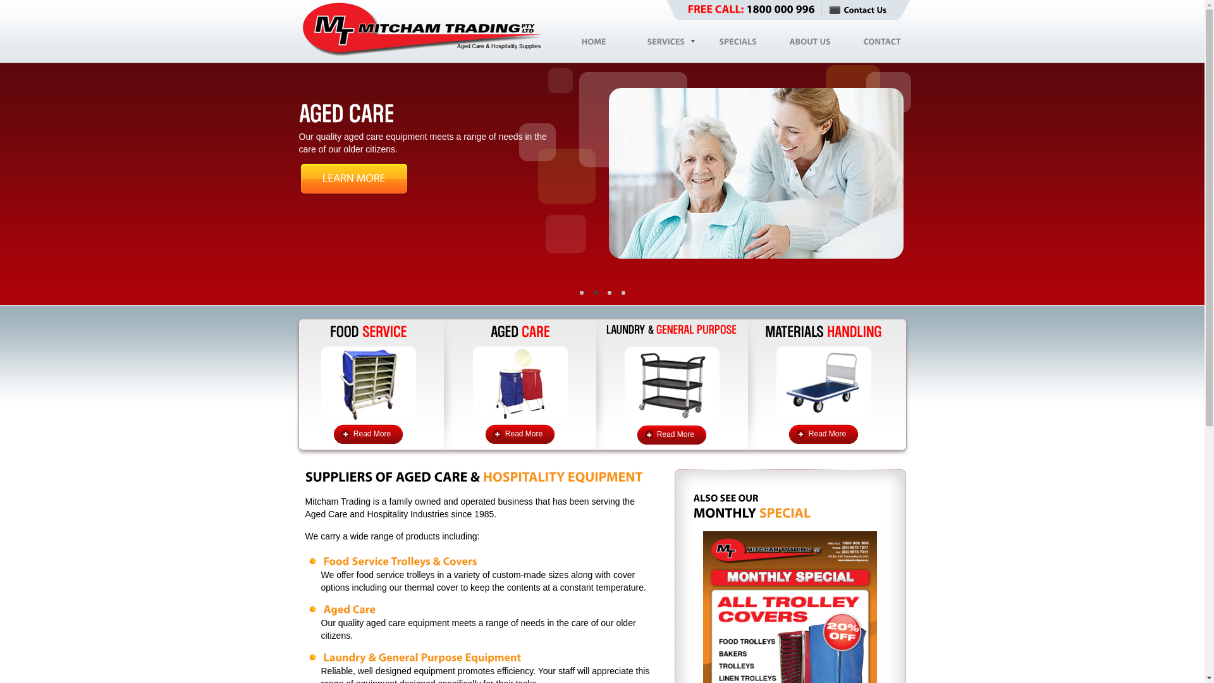  I want to click on Read More, so click(823, 434).